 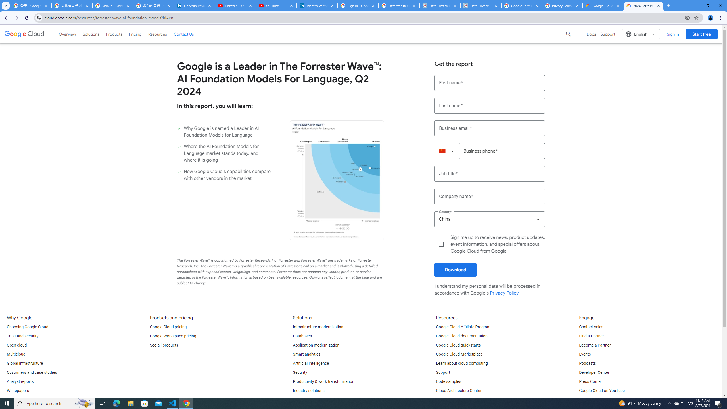 What do you see at coordinates (502, 151) in the screenshot?
I see `Business phone*` at bounding box center [502, 151].